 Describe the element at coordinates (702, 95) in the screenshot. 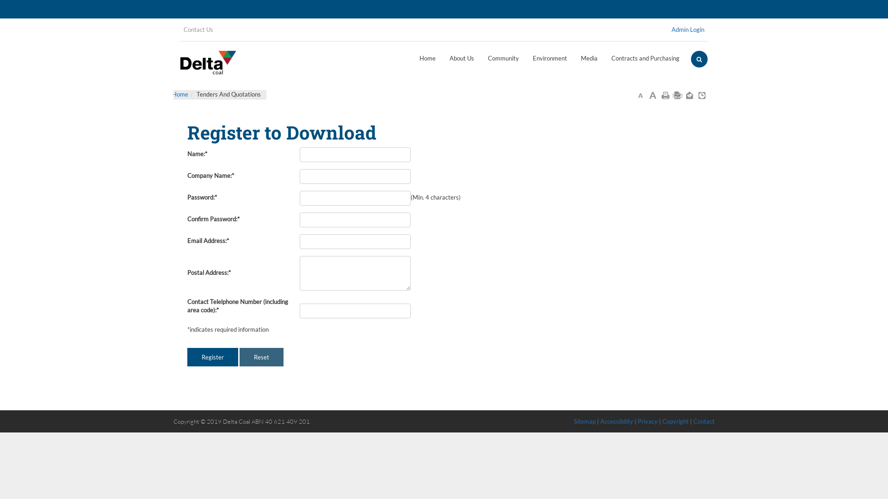

I see `reminder-icon.gif` at that location.